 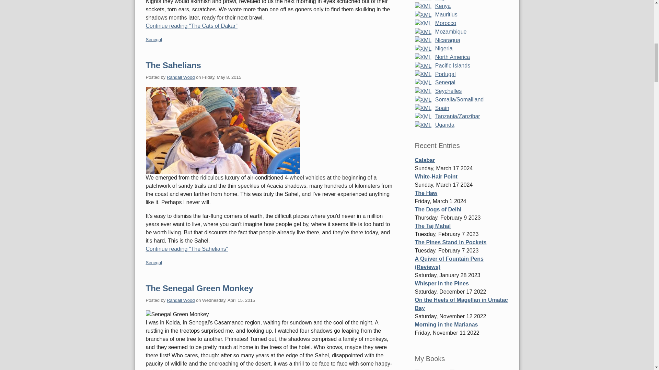 What do you see at coordinates (181, 77) in the screenshot?
I see `Randall Wood` at bounding box center [181, 77].